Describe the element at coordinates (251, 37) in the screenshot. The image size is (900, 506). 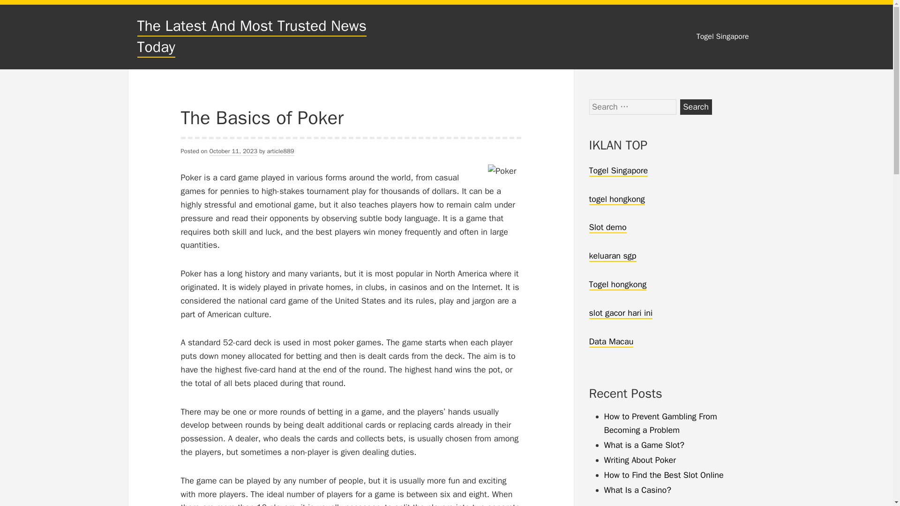
I see `The Latest And Most Trusted News Today` at that location.